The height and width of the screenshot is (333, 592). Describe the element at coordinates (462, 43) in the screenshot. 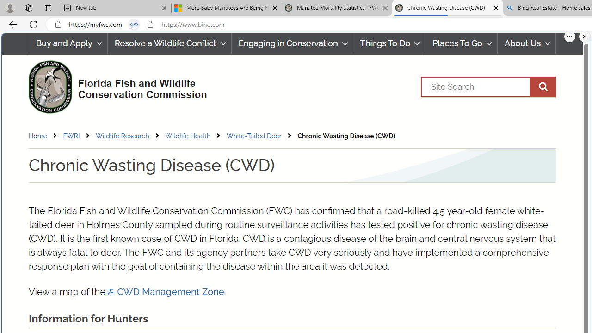

I see `Places To Go` at that location.